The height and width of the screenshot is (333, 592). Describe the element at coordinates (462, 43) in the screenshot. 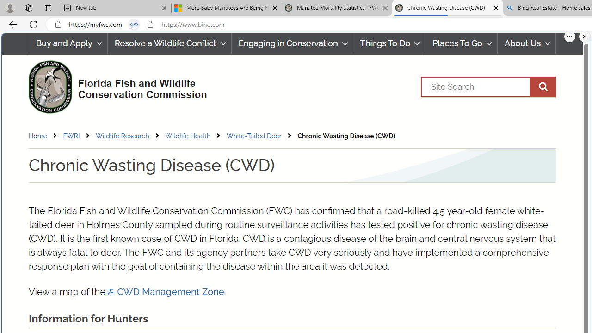

I see `Places To Go` at that location.